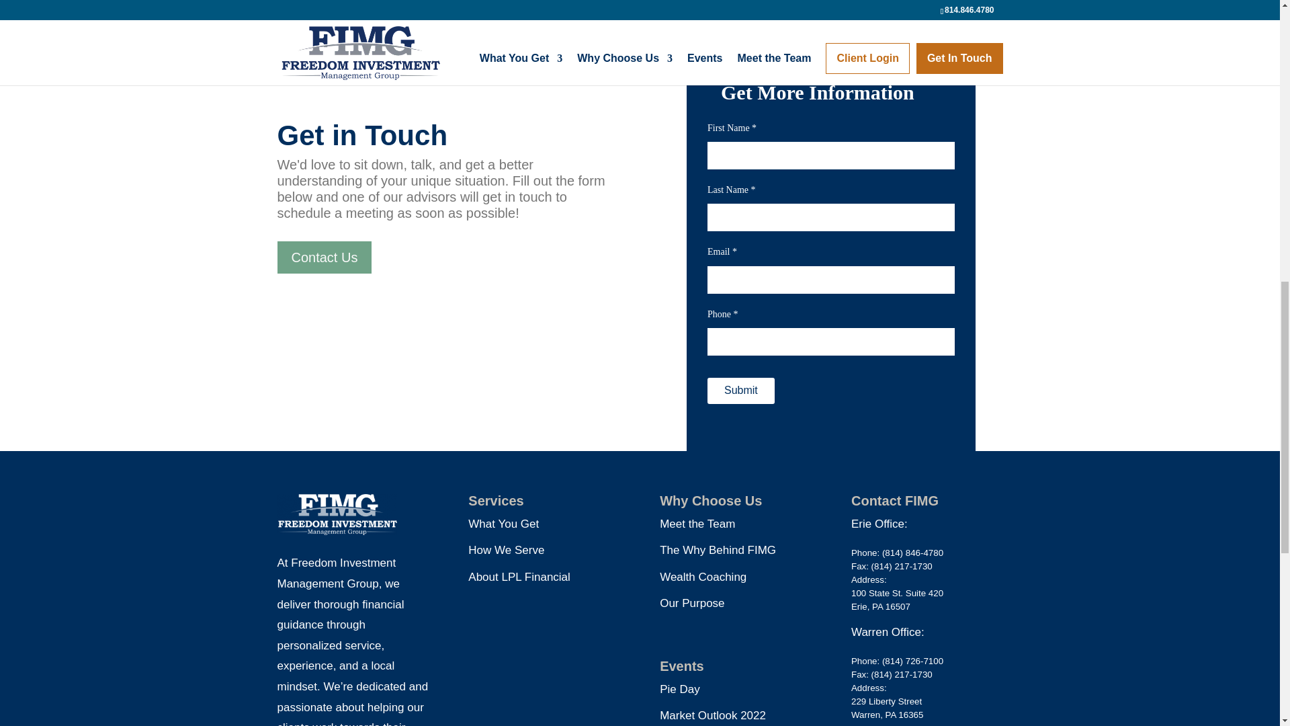 The width and height of the screenshot is (1290, 726). Describe the element at coordinates (712, 715) in the screenshot. I see `Market Outlook 2022` at that location.